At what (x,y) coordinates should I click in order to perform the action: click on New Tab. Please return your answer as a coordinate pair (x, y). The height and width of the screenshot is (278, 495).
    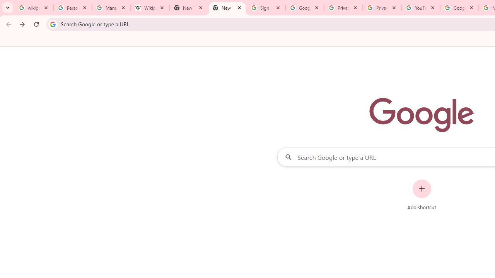
    Looking at the image, I should click on (188, 8).